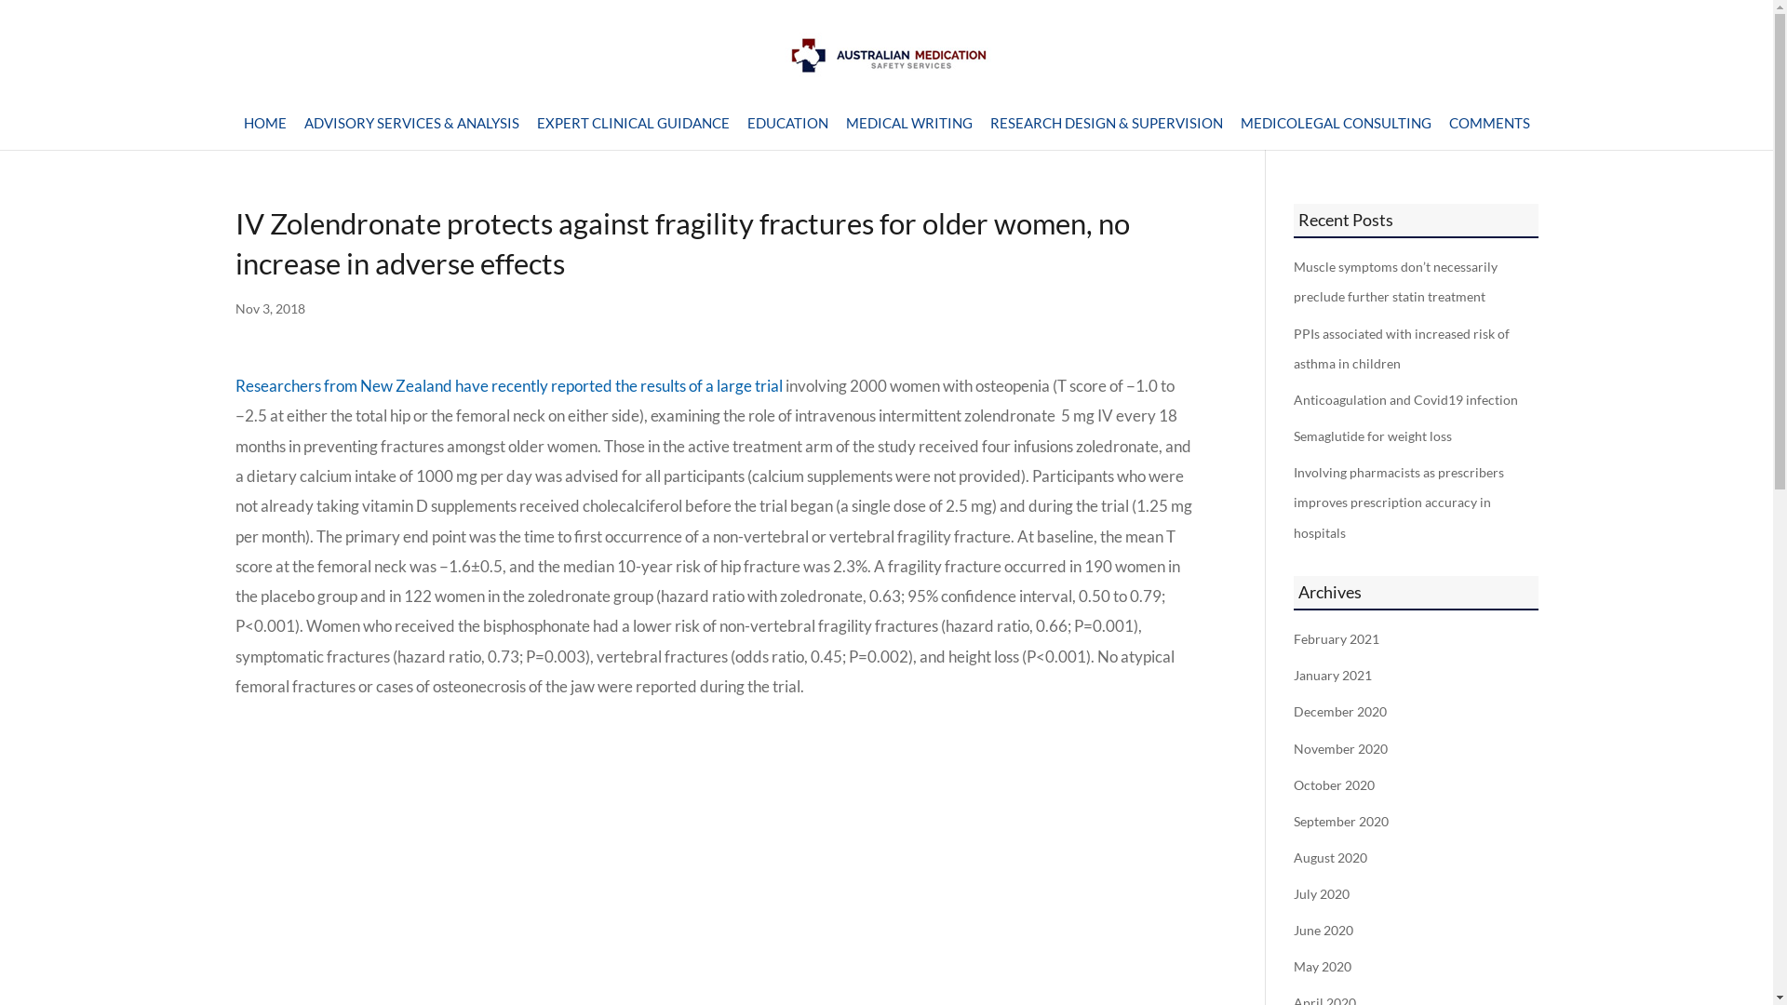 This screenshot has width=1787, height=1005. I want to click on MEDICAL WRITING, so click(908, 133).